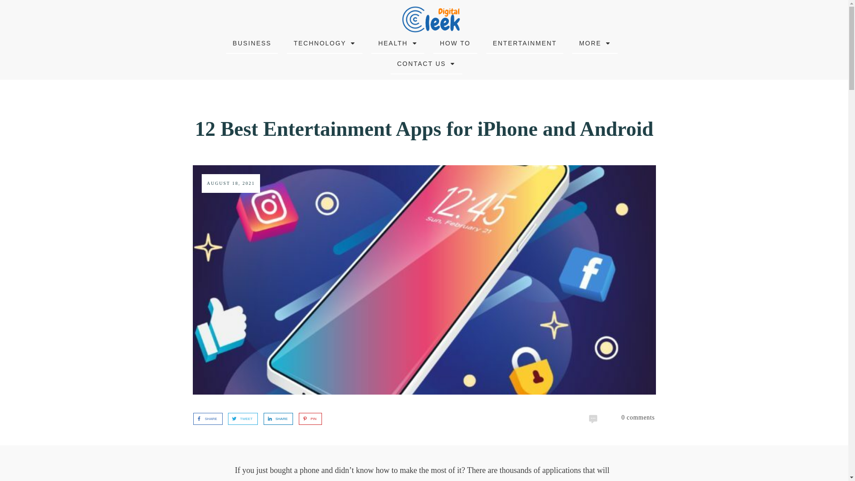 This screenshot has width=855, height=481. Describe the element at coordinates (424, 129) in the screenshot. I see `12 Best Entertainment Apps for iPhone and Android` at that location.